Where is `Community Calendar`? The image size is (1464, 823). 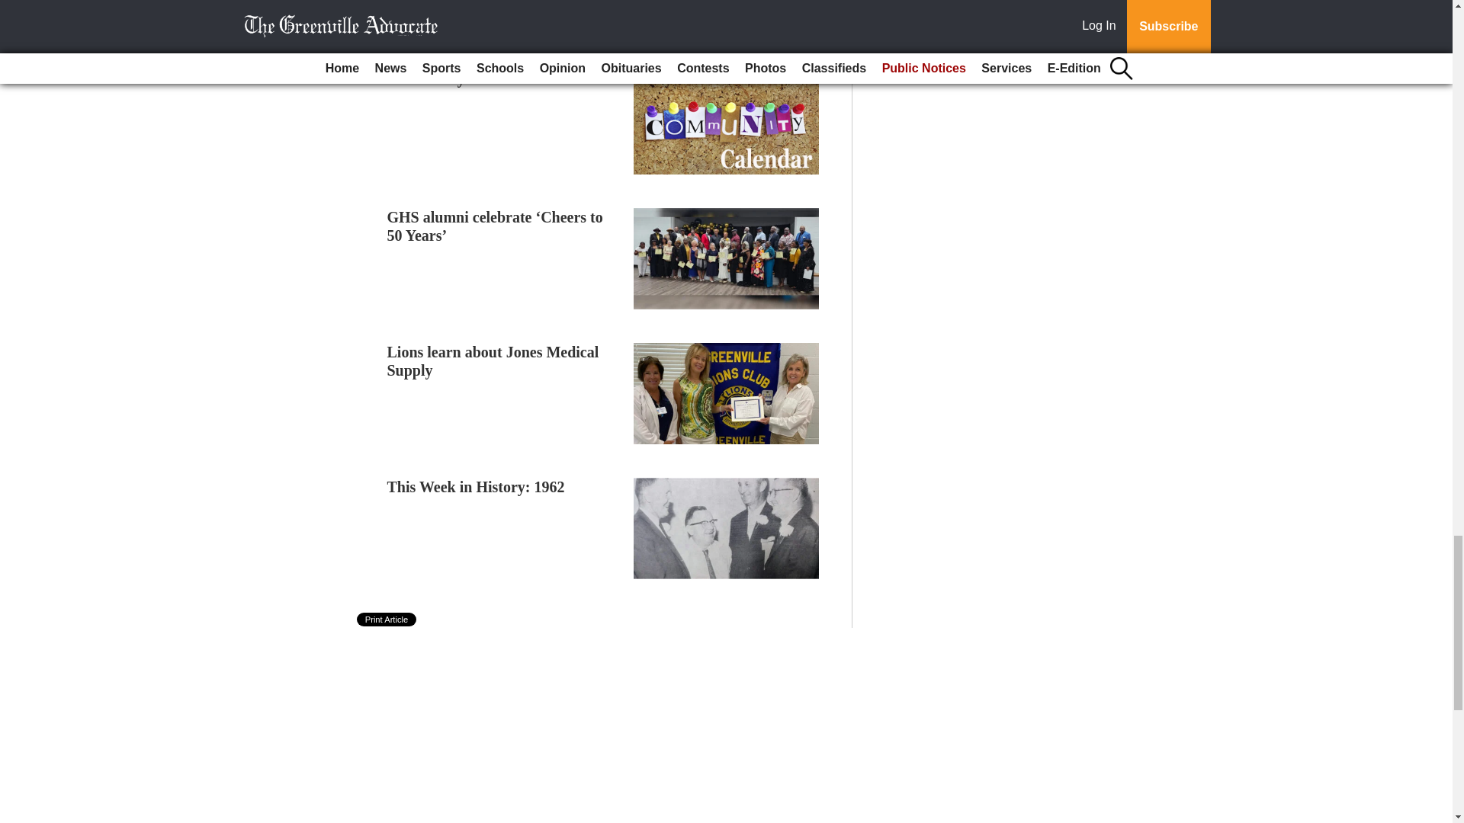 Community Calendar is located at coordinates (459, 78).